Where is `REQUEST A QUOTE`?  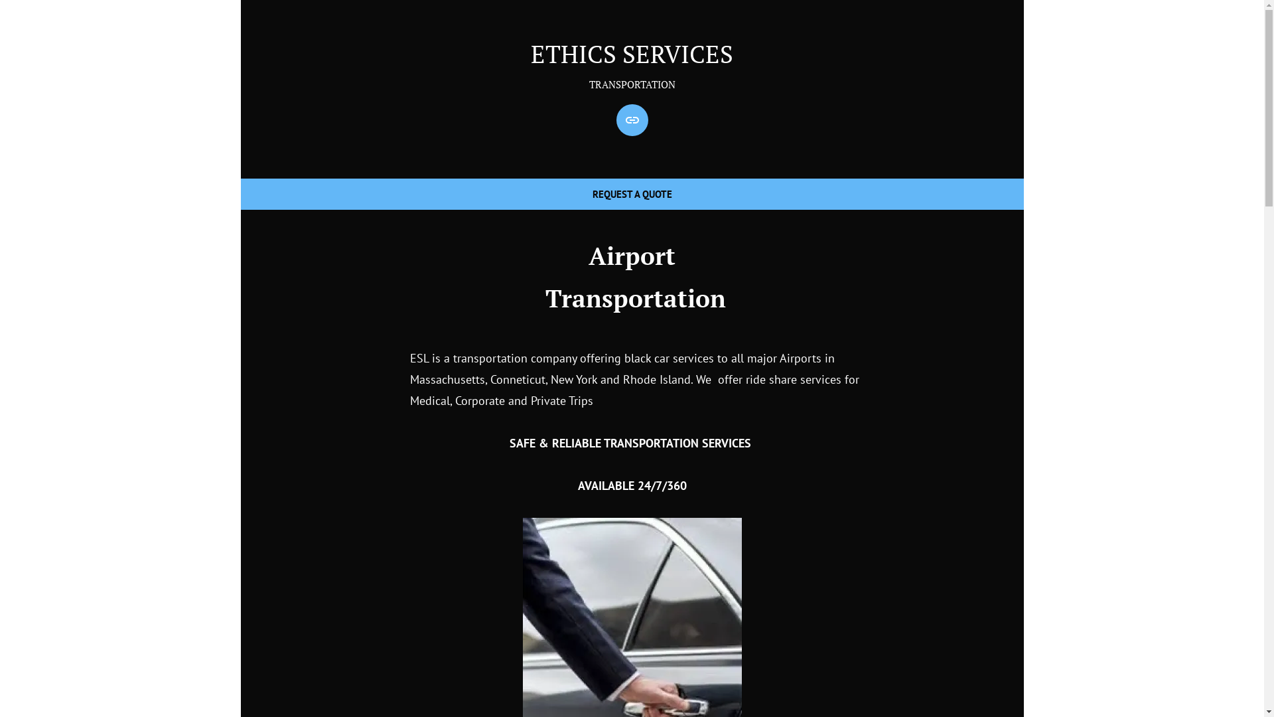 REQUEST A QUOTE is located at coordinates (632, 194).